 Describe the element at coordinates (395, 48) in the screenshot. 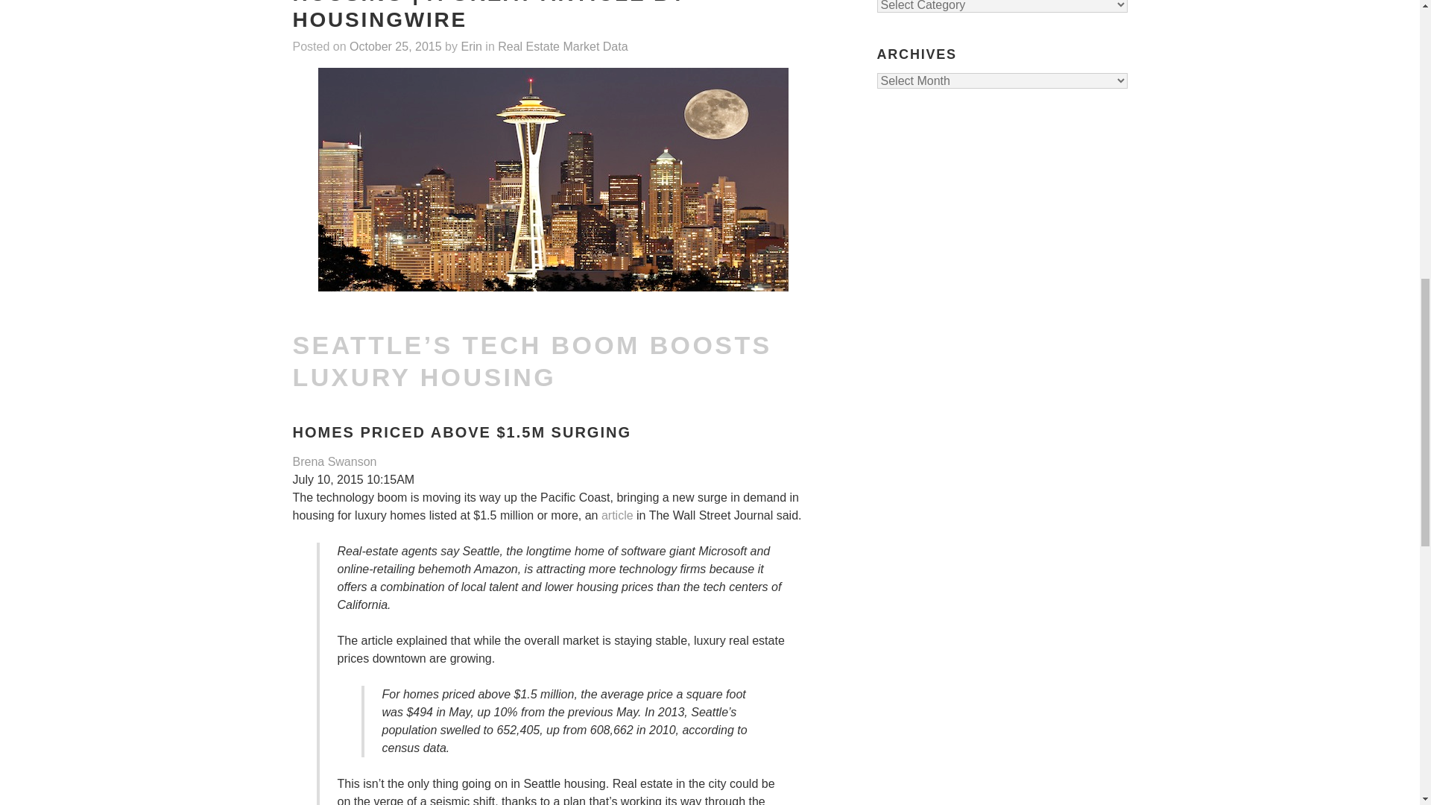

I see `October 25, 2015` at that location.